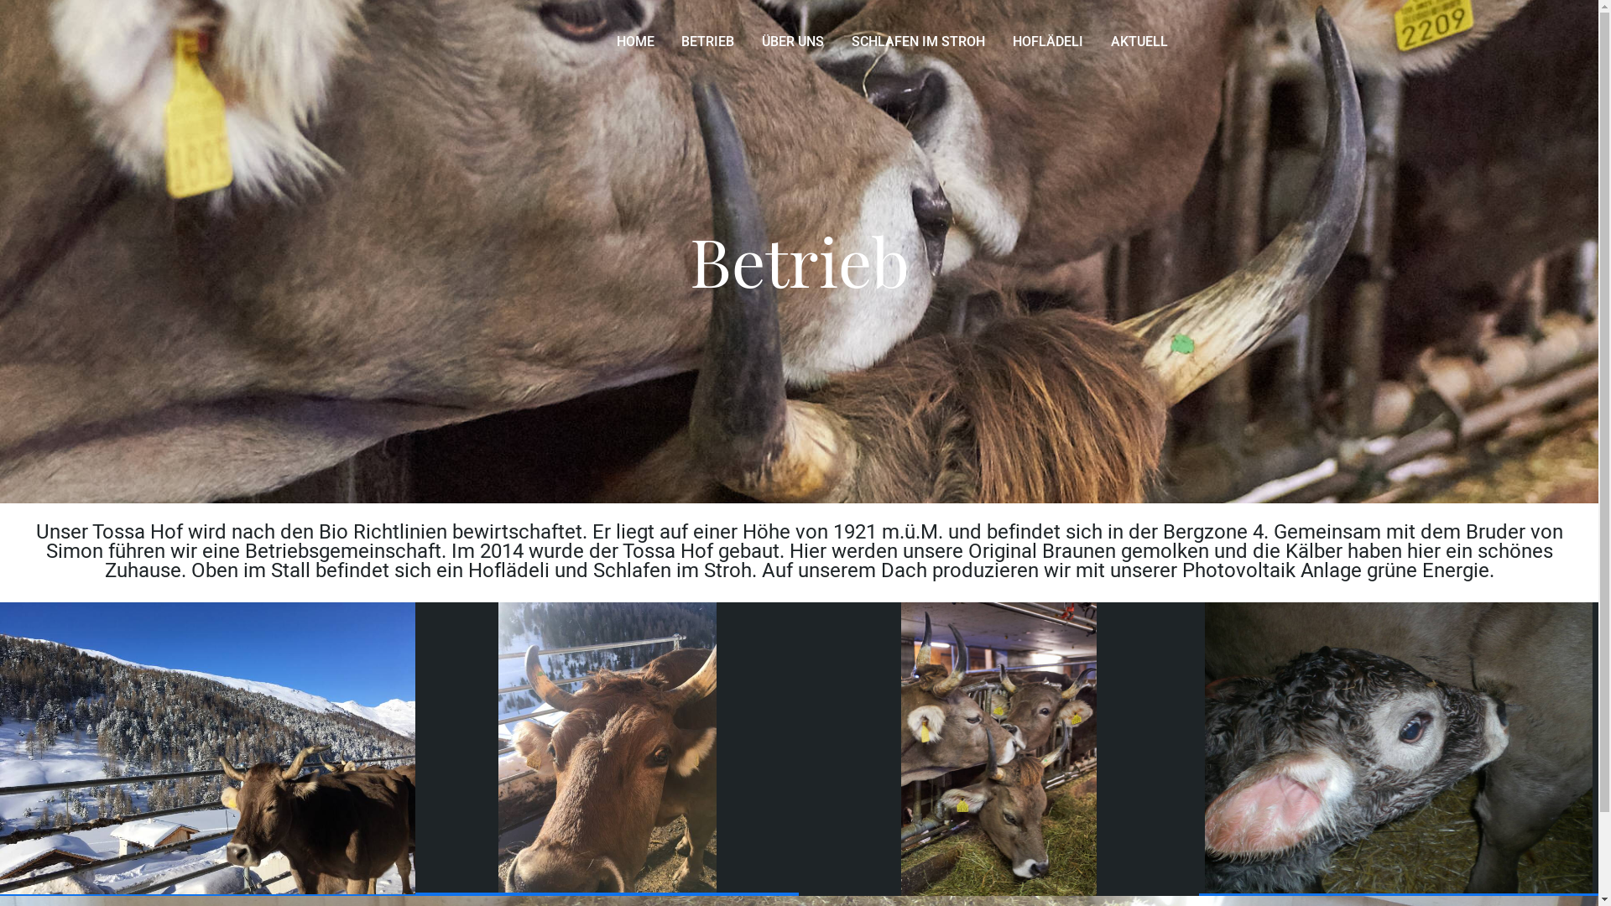  I want to click on BETRIEB, so click(708, 43).